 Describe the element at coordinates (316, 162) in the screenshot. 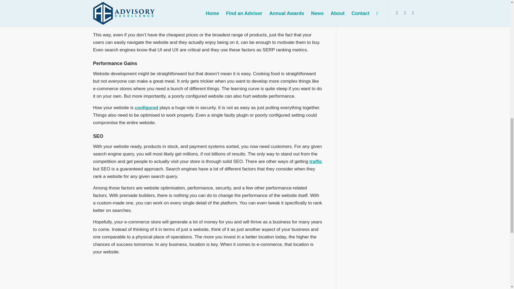

I see `traffic` at that location.